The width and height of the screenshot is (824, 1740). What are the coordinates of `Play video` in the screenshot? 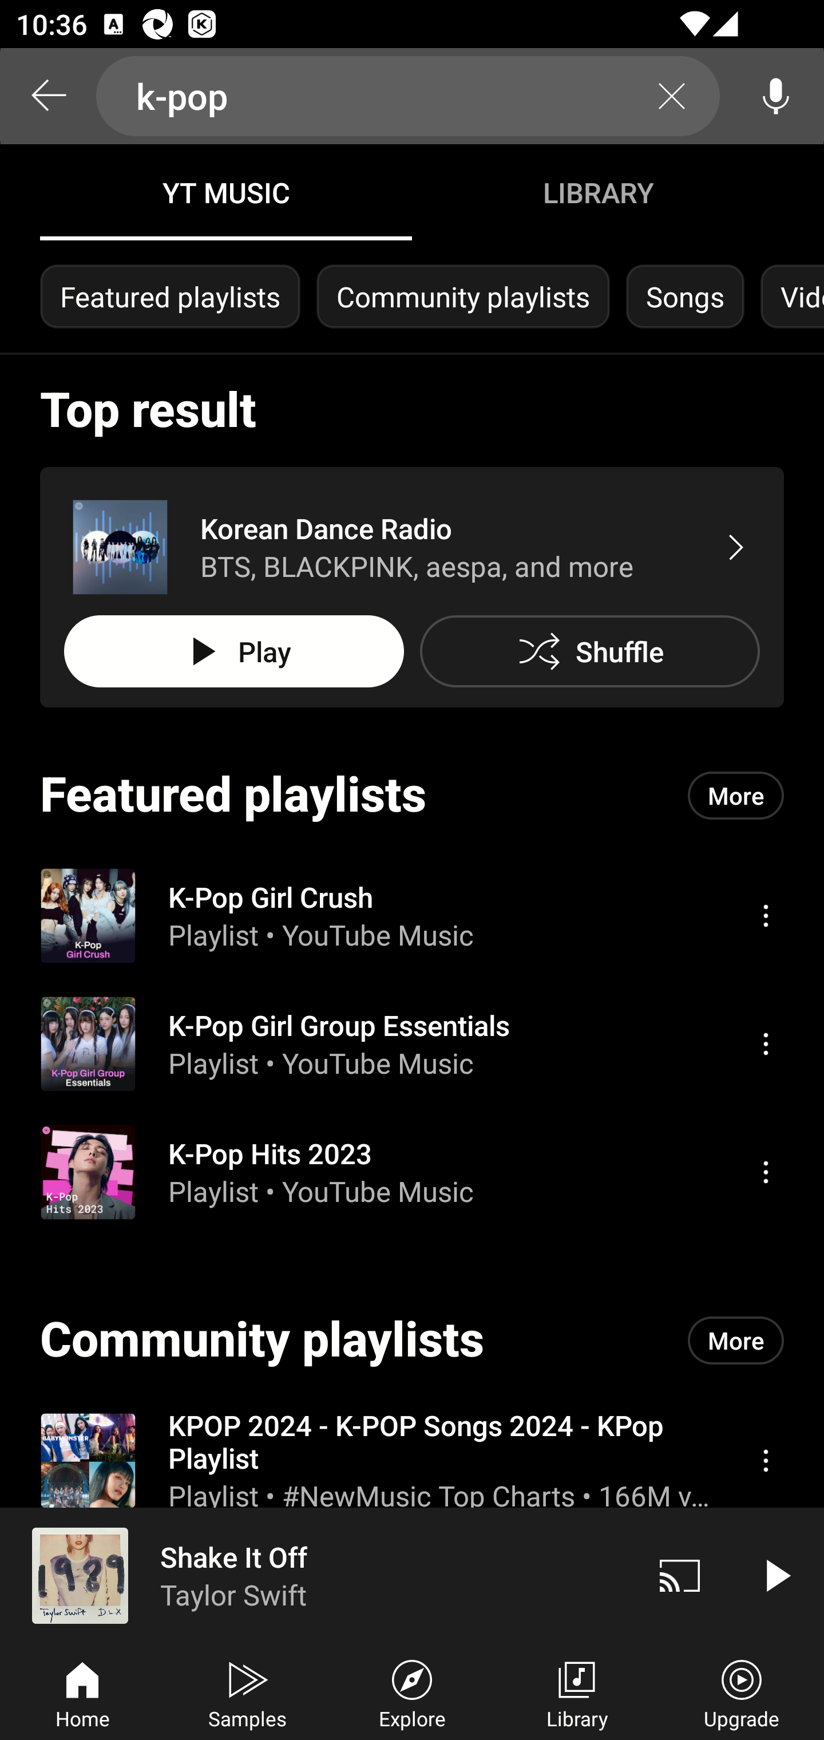 It's located at (776, 1575).